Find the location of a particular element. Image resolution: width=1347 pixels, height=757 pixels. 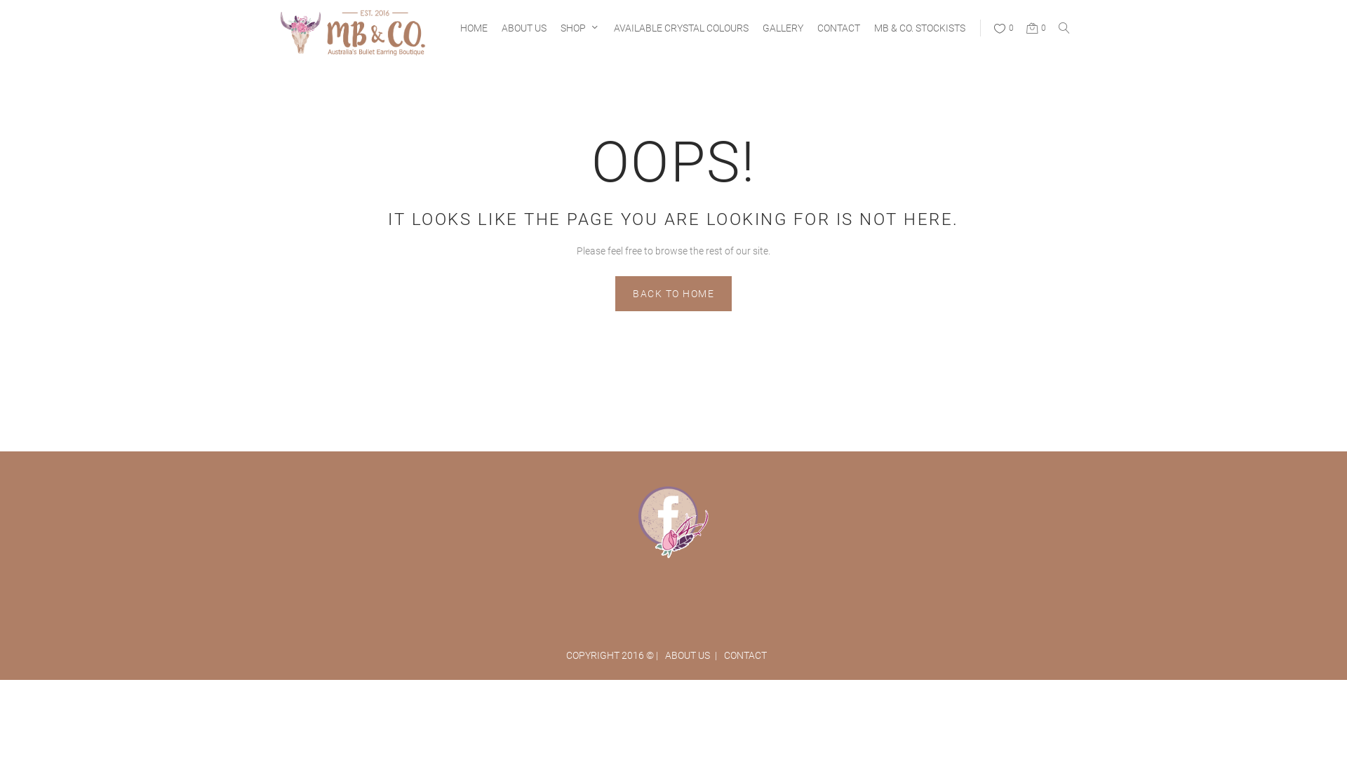

GALLERY is located at coordinates (776, 28).